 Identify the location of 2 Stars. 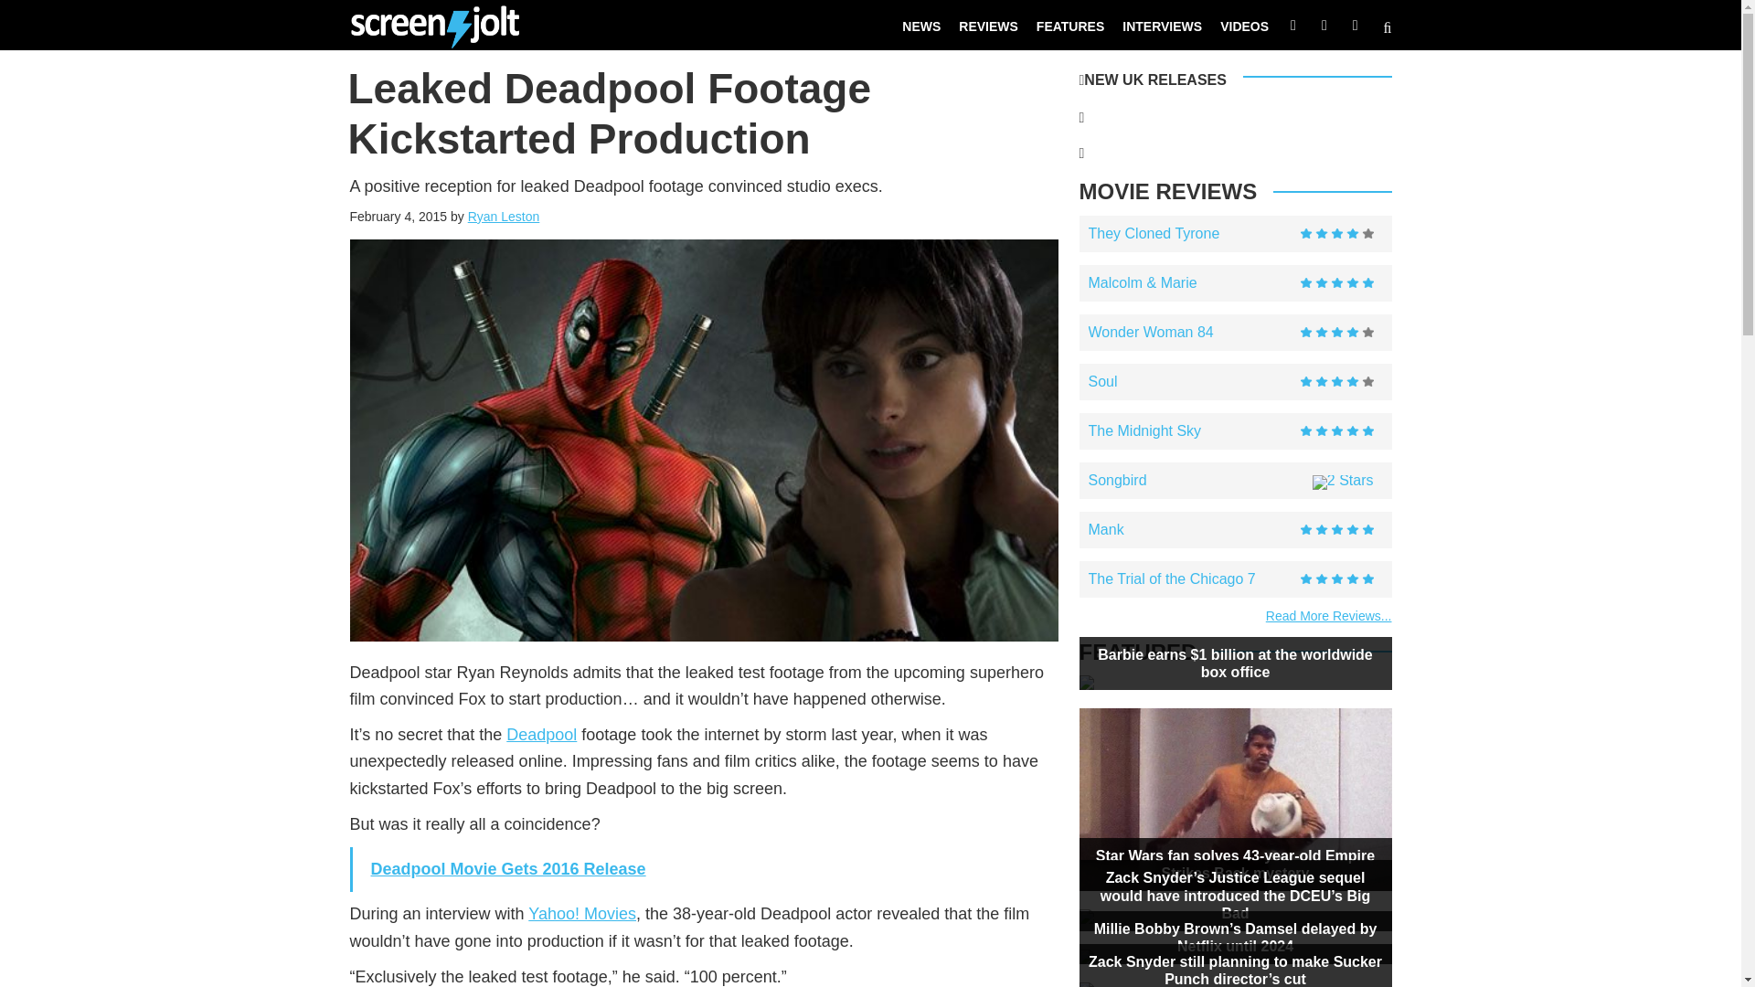
(1344, 482).